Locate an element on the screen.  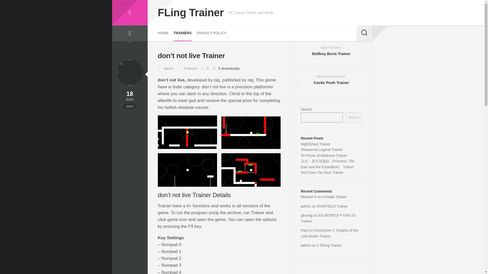
PRIVACY POLICY is located at coordinates (331, 56).